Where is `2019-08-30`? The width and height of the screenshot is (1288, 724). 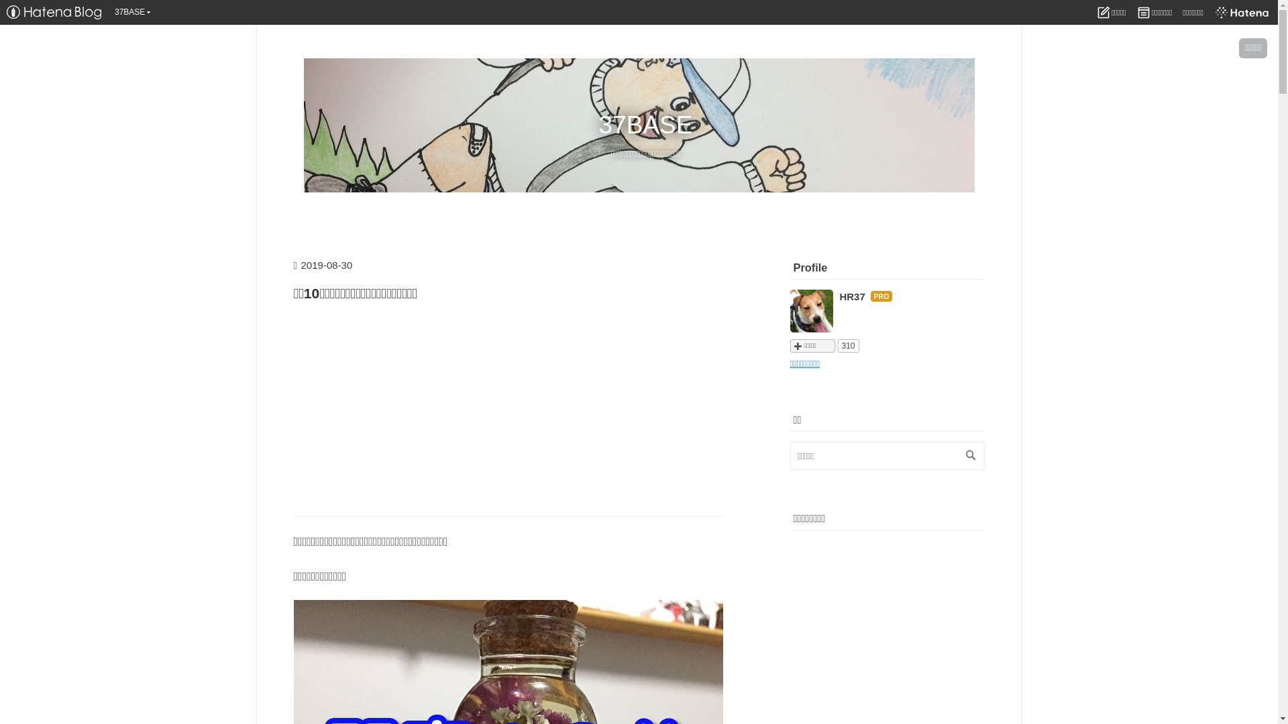
2019-08-30 is located at coordinates (327, 265).